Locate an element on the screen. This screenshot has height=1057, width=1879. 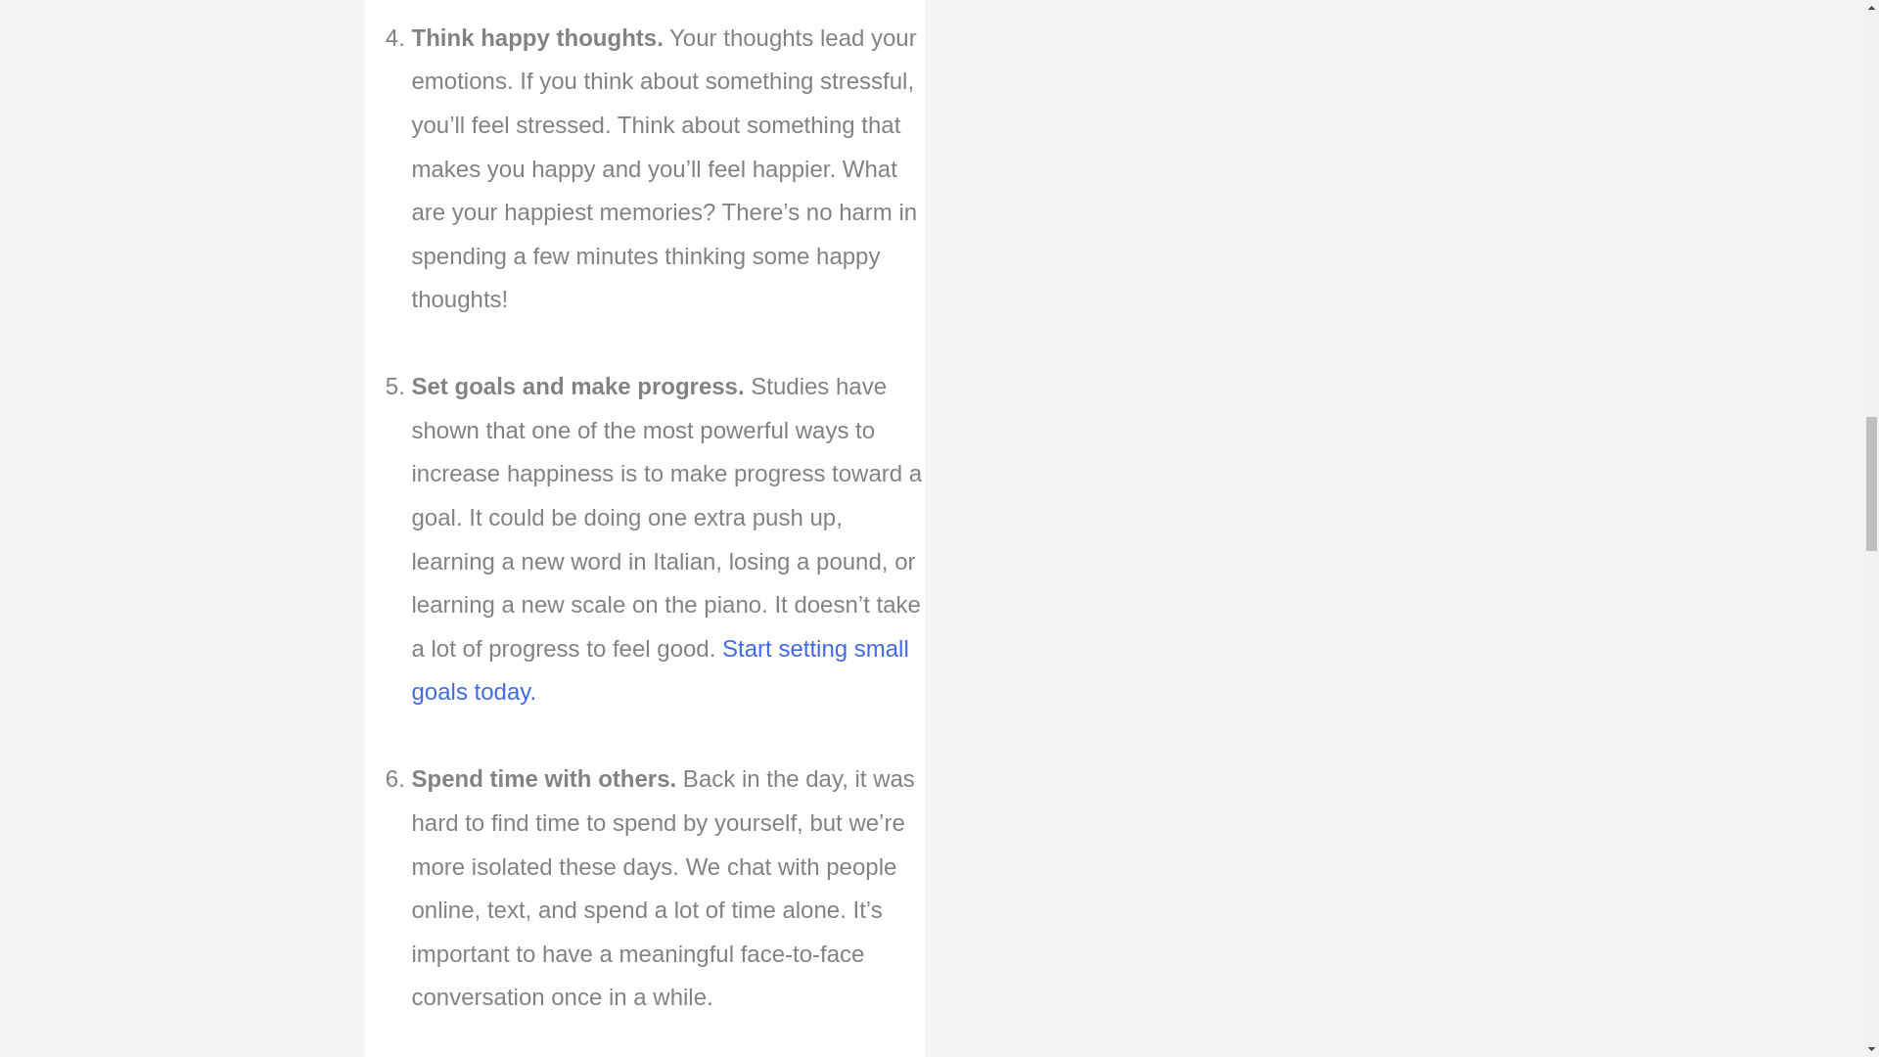
Start setting small goals today. is located at coordinates (660, 670).